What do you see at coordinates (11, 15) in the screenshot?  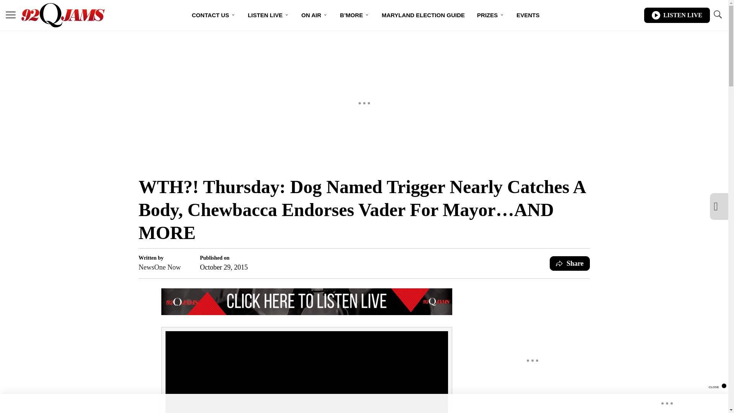 I see `MENU` at bounding box center [11, 15].